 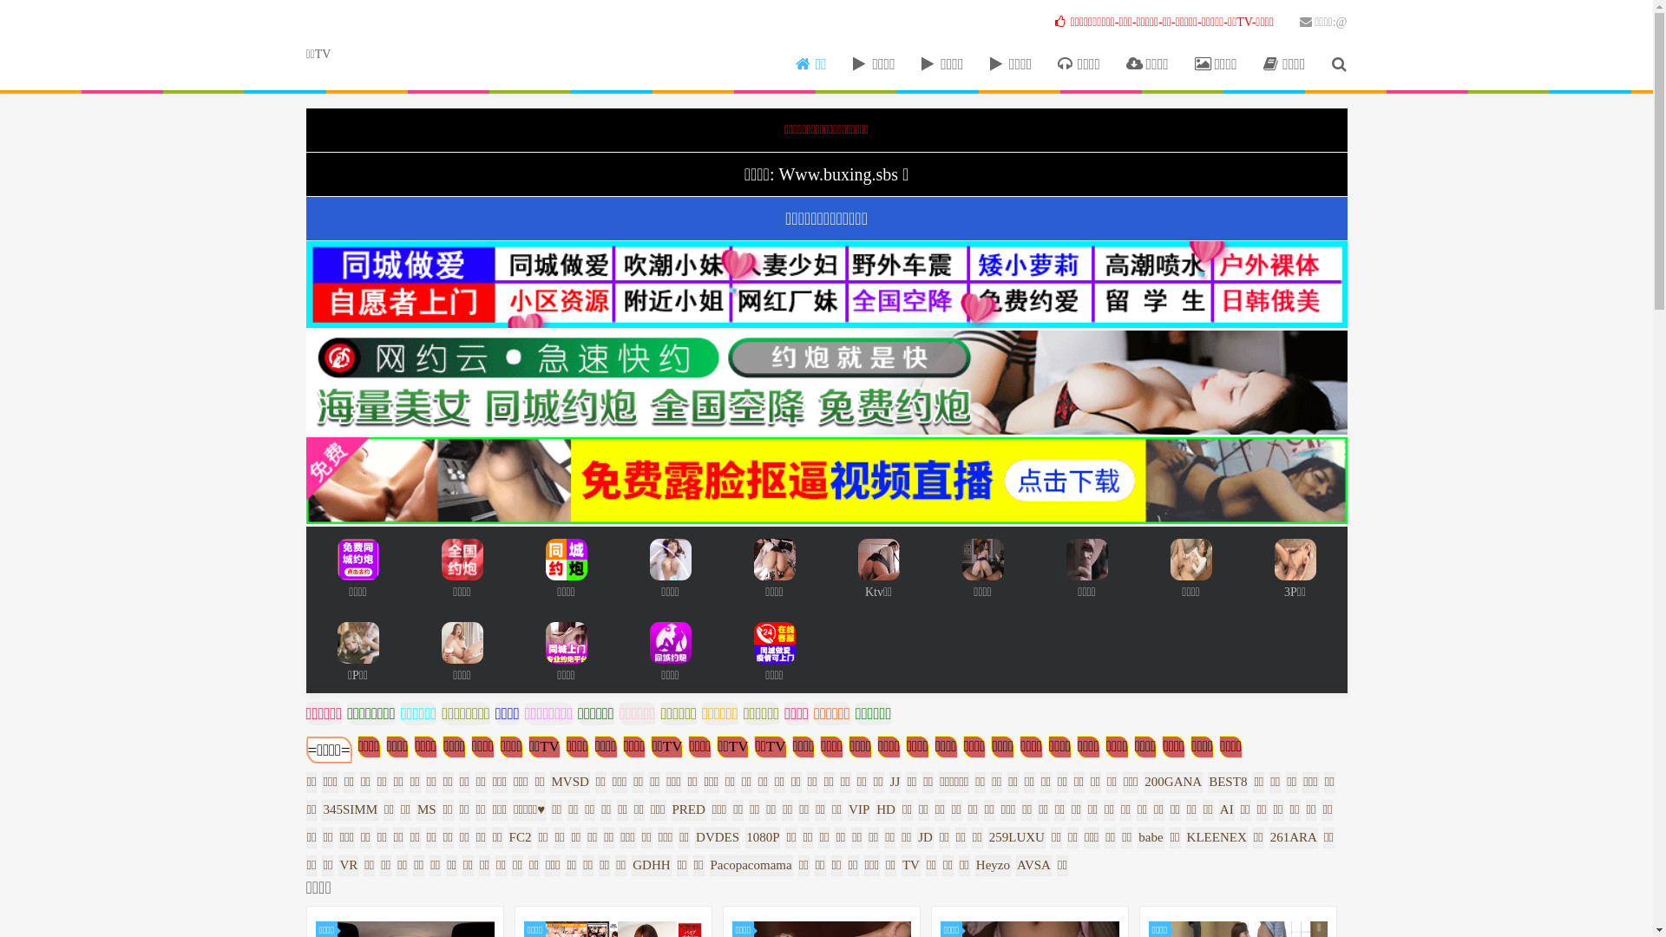 What do you see at coordinates (692, 808) in the screenshot?
I see `PRED` at bounding box center [692, 808].